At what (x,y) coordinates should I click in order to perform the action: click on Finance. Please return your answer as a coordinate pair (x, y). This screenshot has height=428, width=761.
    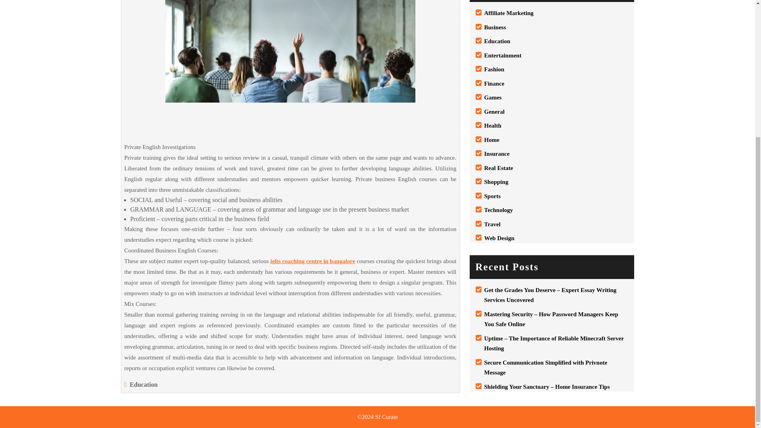
    Looking at the image, I should click on (494, 84).